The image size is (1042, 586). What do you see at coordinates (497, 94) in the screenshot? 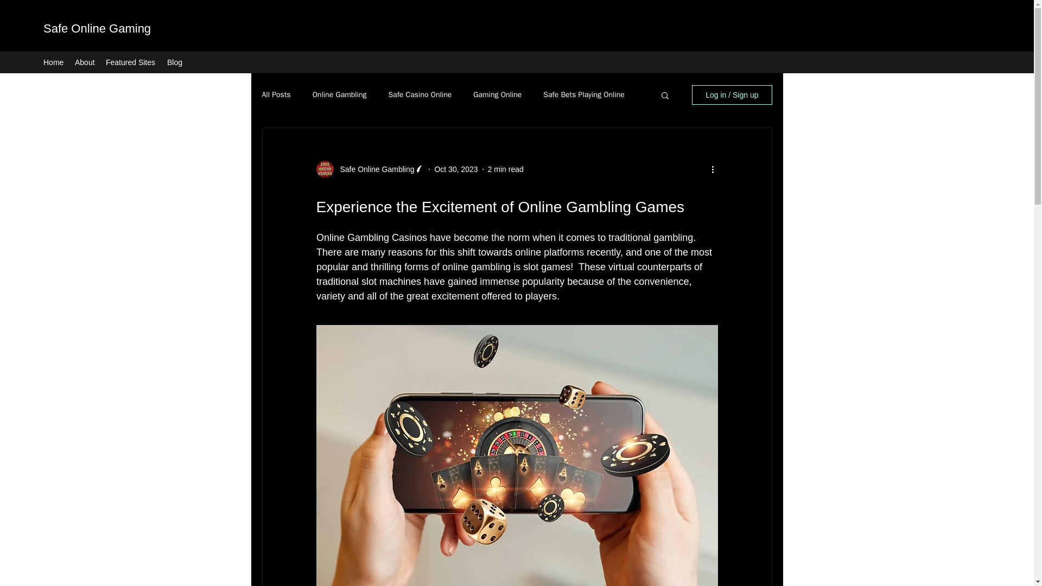
I see `Gaming Online` at bounding box center [497, 94].